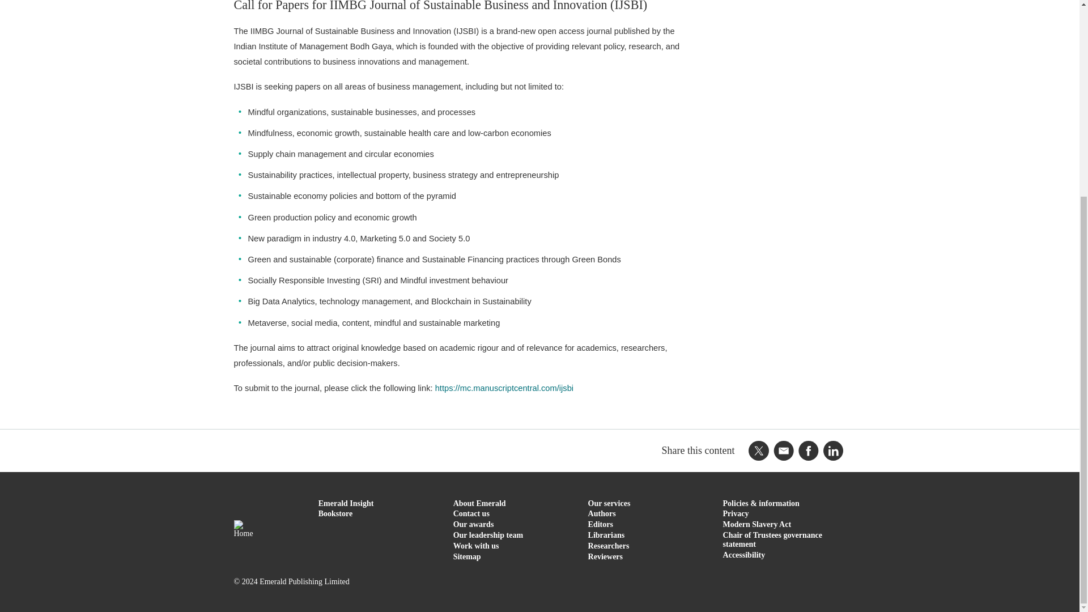  What do you see at coordinates (762, 503) in the screenshot?
I see `Policies` at bounding box center [762, 503].